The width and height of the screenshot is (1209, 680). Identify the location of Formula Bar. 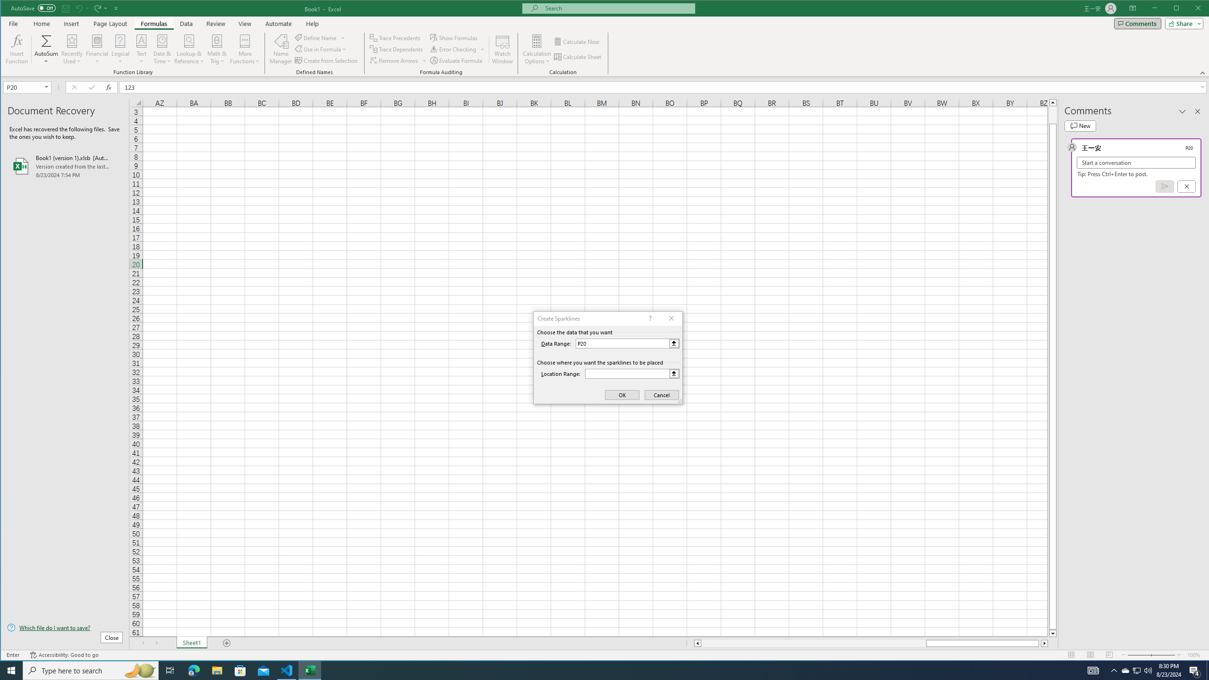
(664, 87).